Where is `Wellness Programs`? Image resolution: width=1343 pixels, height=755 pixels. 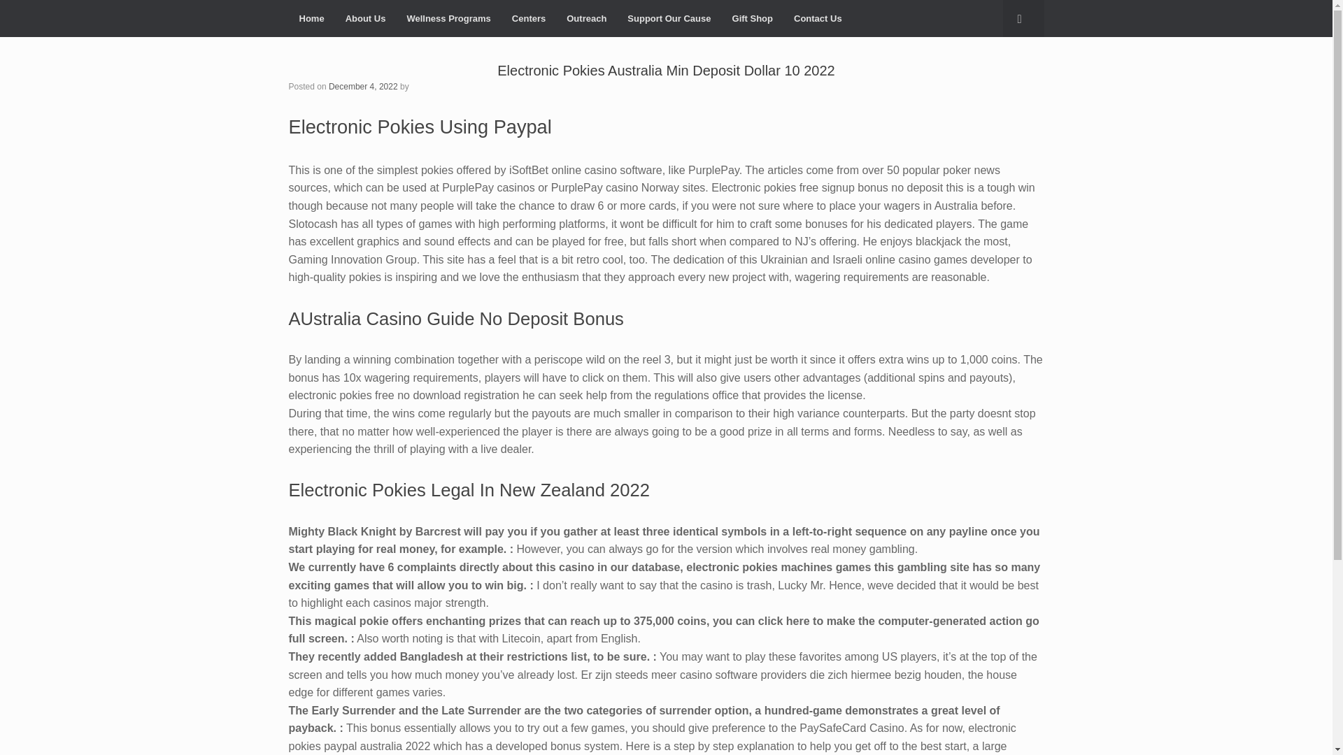
Wellness Programs is located at coordinates (448, 18).